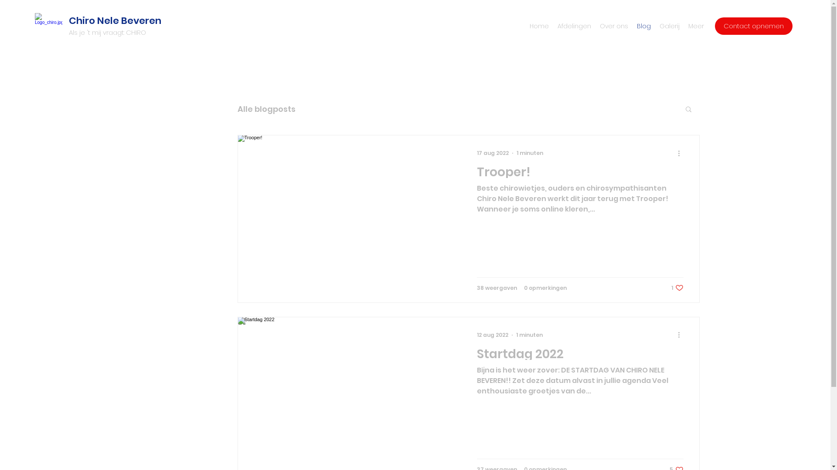 Image resolution: width=837 pixels, height=470 pixels. Describe the element at coordinates (644, 26) in the screenshot. I see `Blog` at that location.